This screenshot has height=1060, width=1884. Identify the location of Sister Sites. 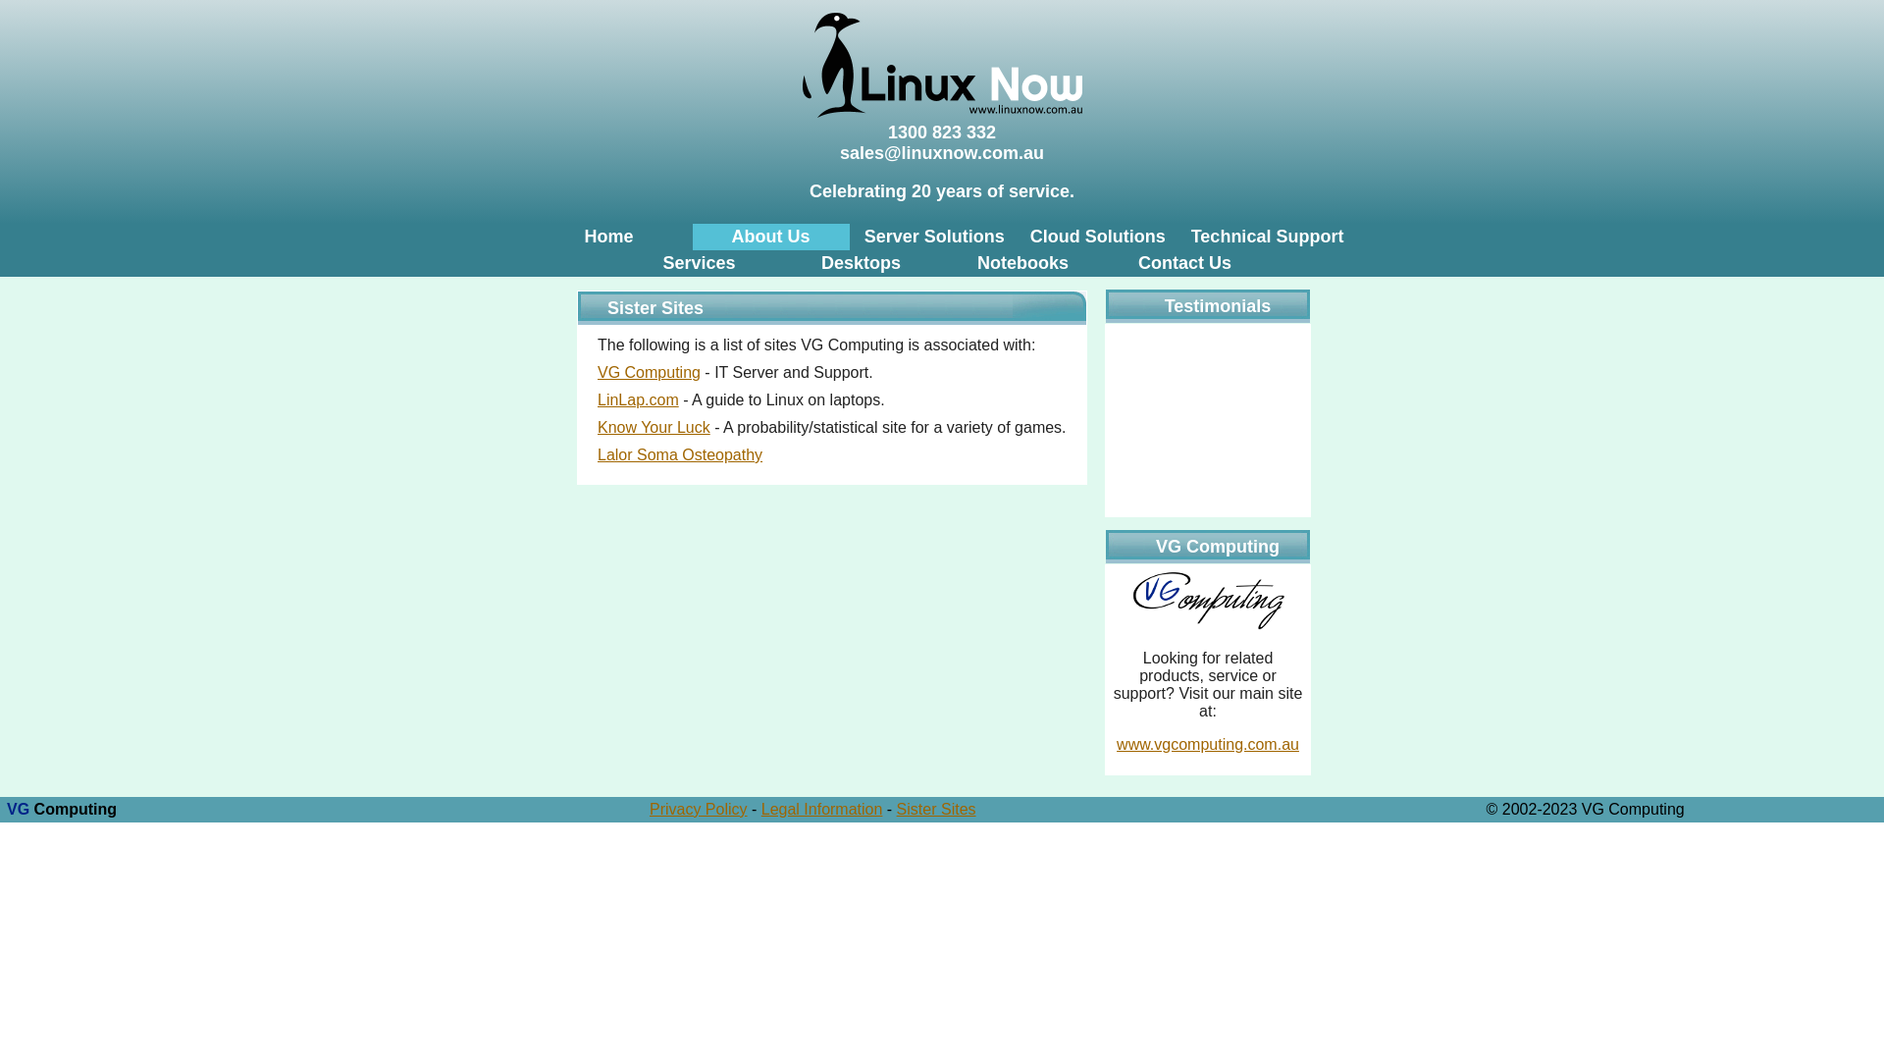
(936, 809).